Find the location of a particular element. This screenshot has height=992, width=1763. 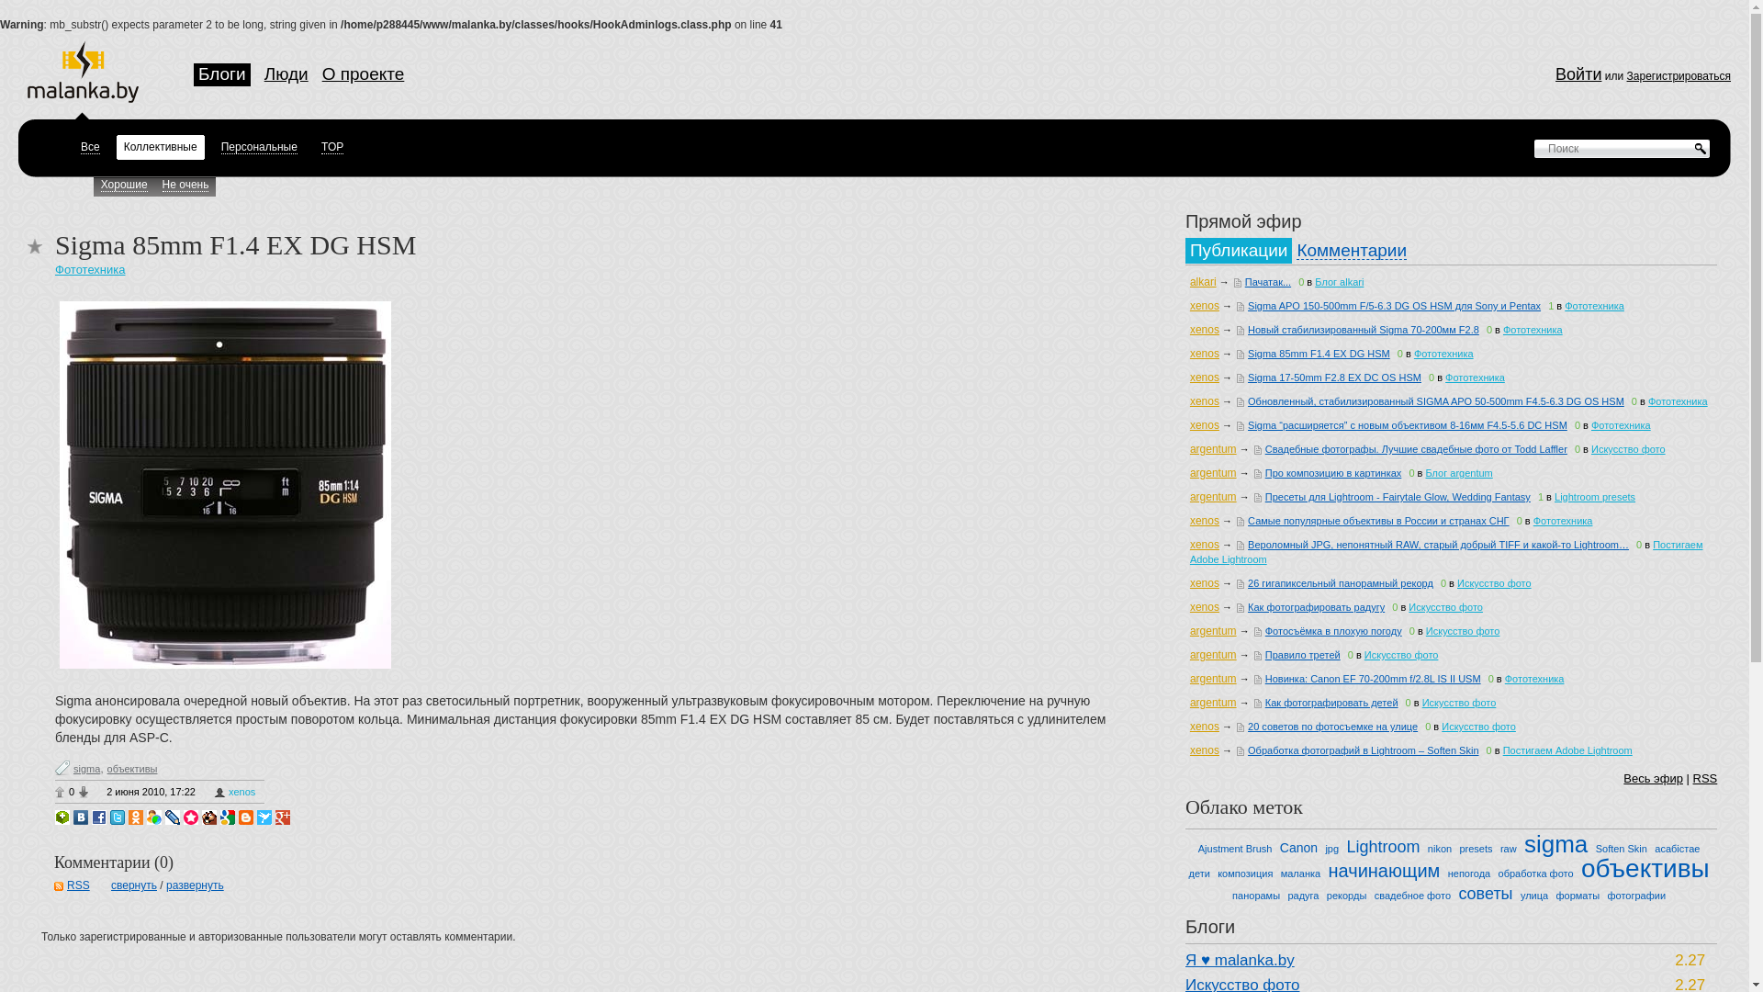

alkari is located at coordinates (1203, 282).